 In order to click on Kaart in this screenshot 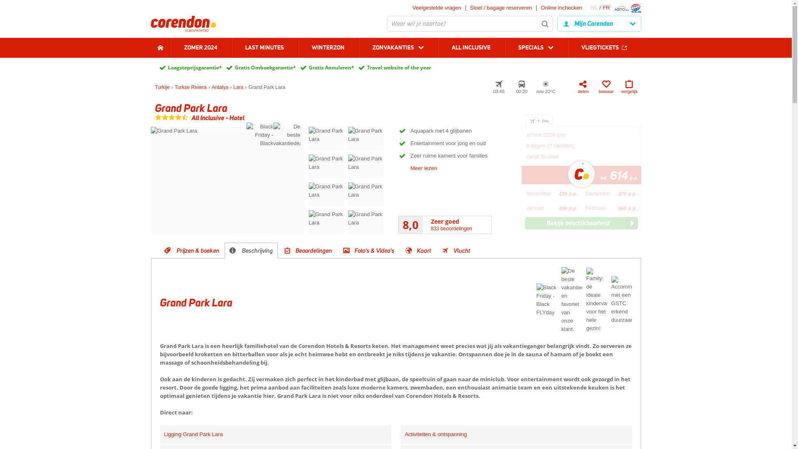, I will do `click(417, 251)`.